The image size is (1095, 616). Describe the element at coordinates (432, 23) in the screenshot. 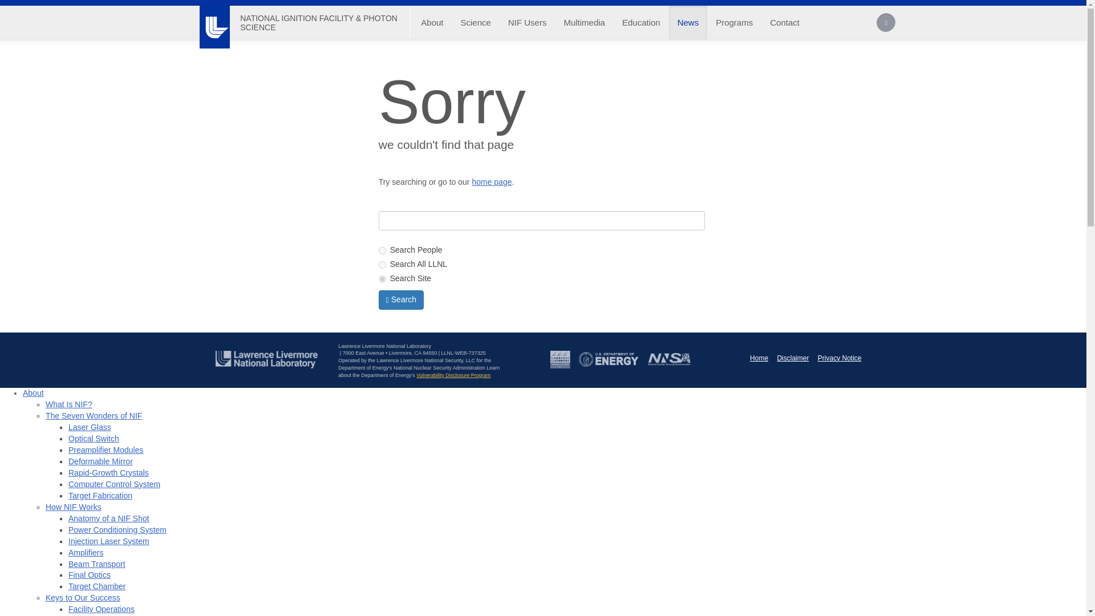

I see `About` at that location.